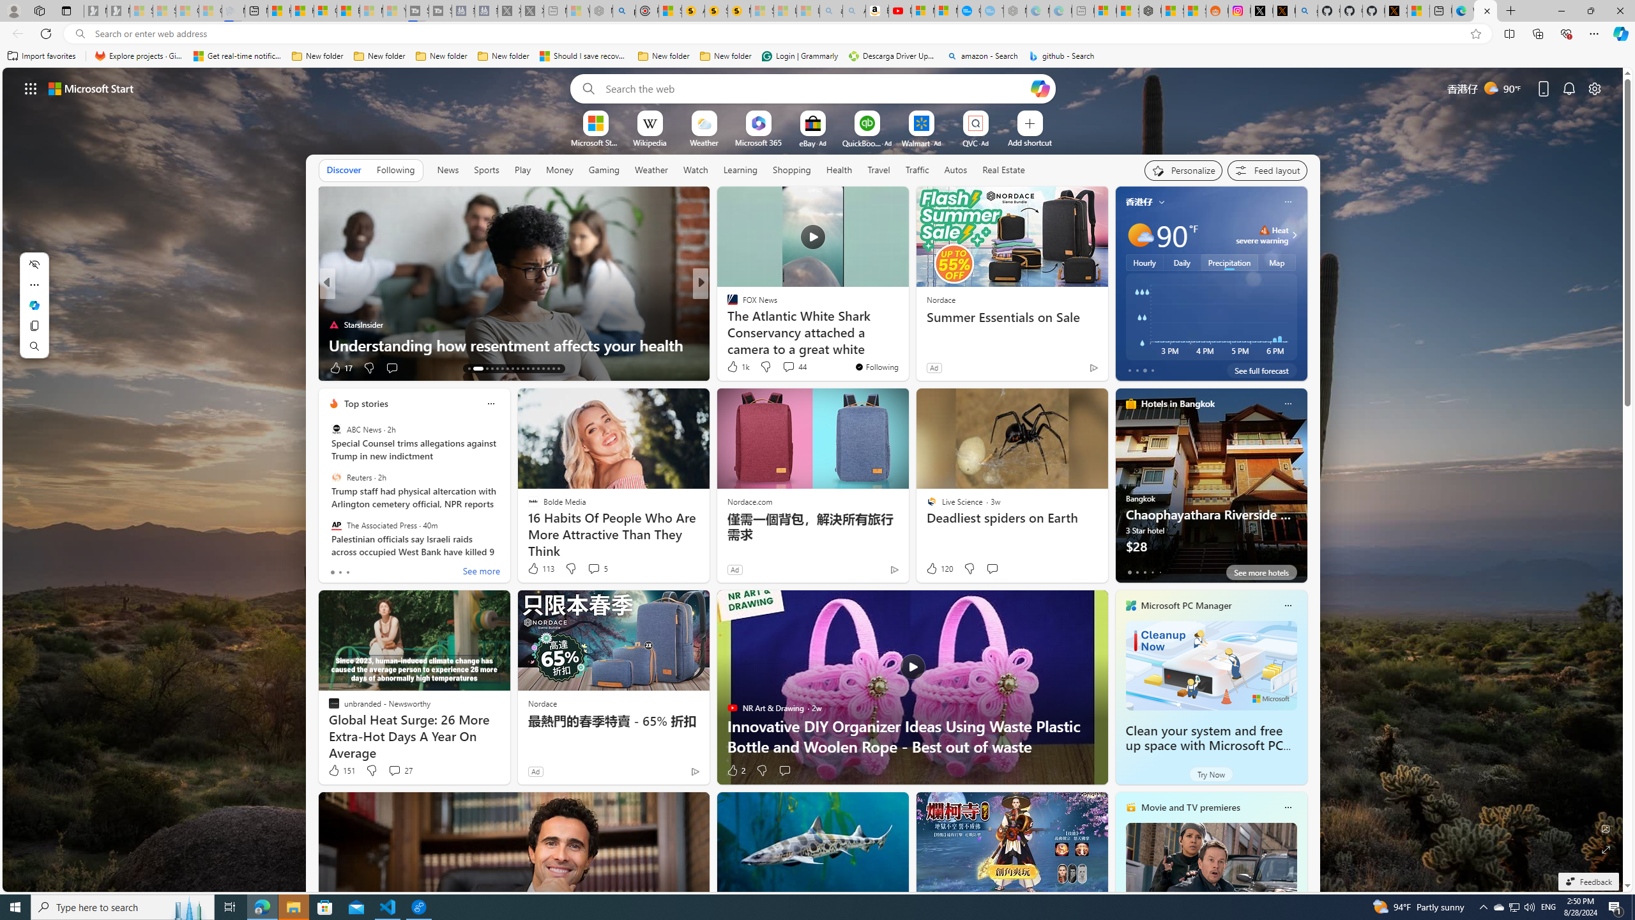  I want to click on Import favorites, so click(42, 56).